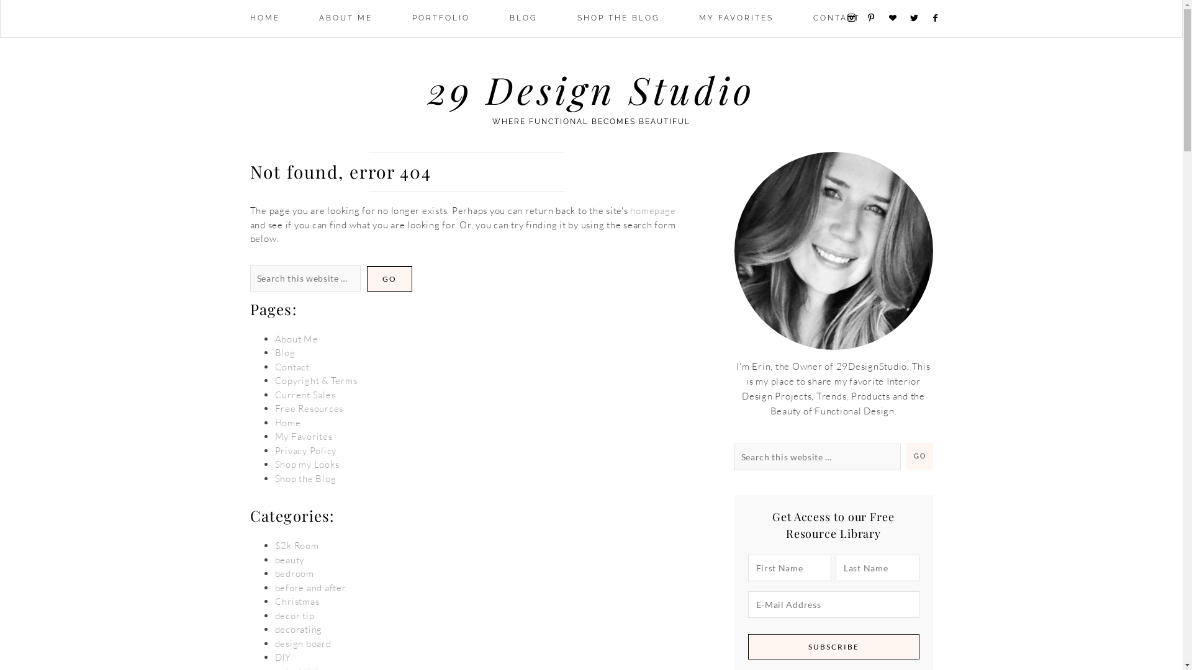 The image size is (1192, 670). Describe the element at coordinates (736, 19) in the screenshot. I see `MY FAVORITES` at that location.